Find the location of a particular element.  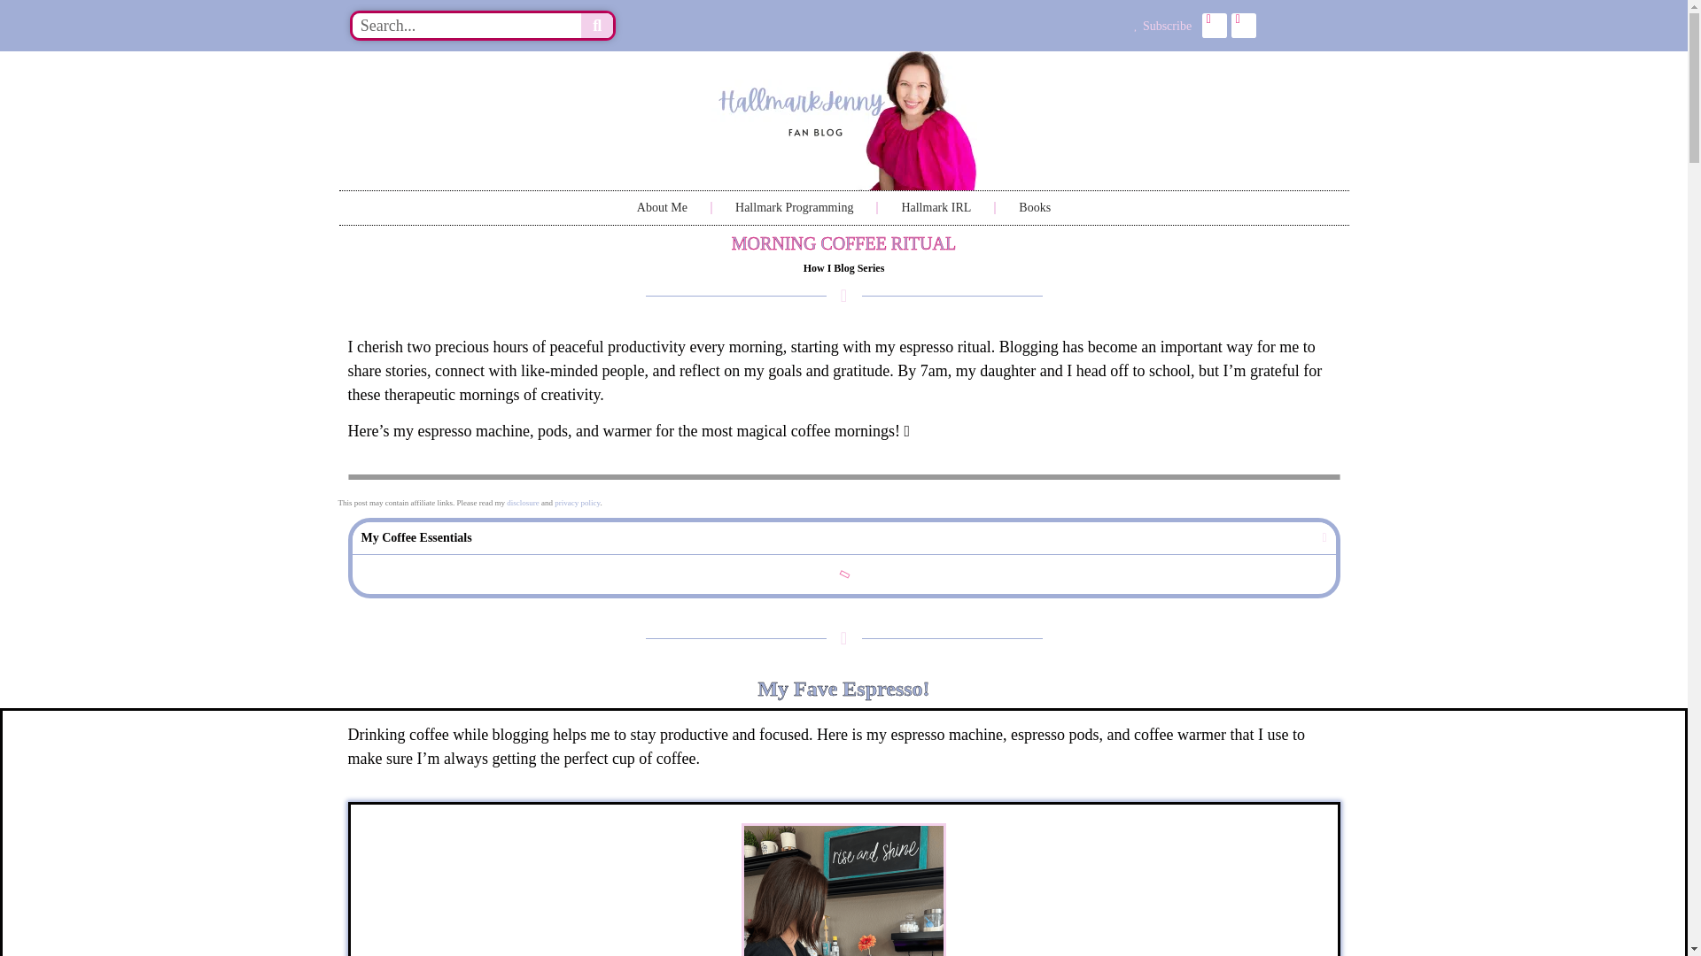

Hallmark Programming is located at coordinates (794, 207).